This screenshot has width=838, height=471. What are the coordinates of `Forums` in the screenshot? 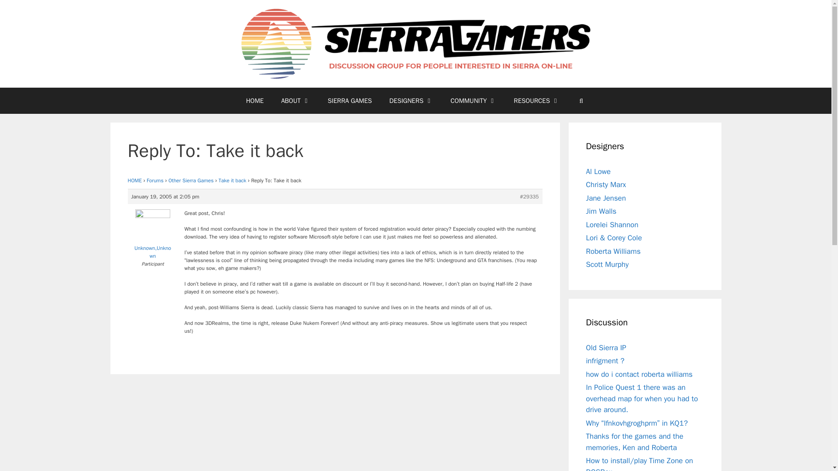 It's located at (155, 181).